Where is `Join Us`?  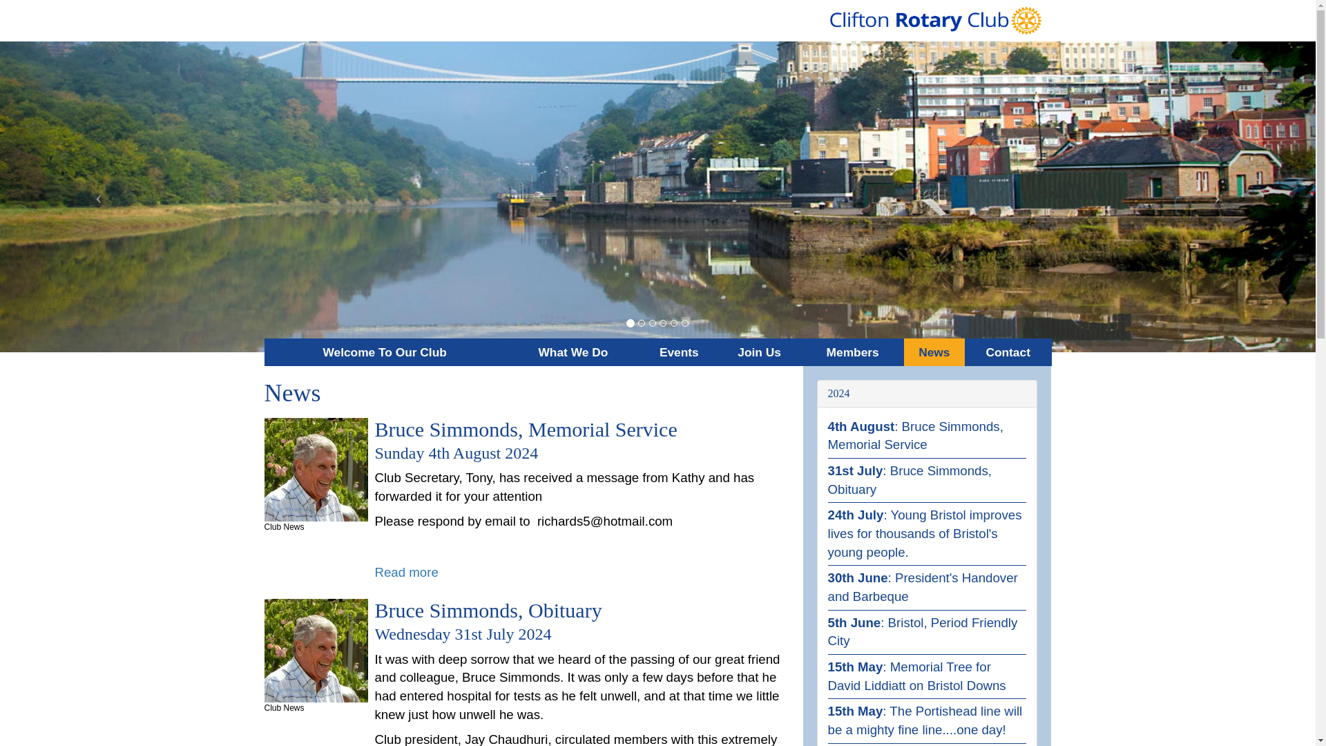
Join Us is located at coordinates (760, 352).